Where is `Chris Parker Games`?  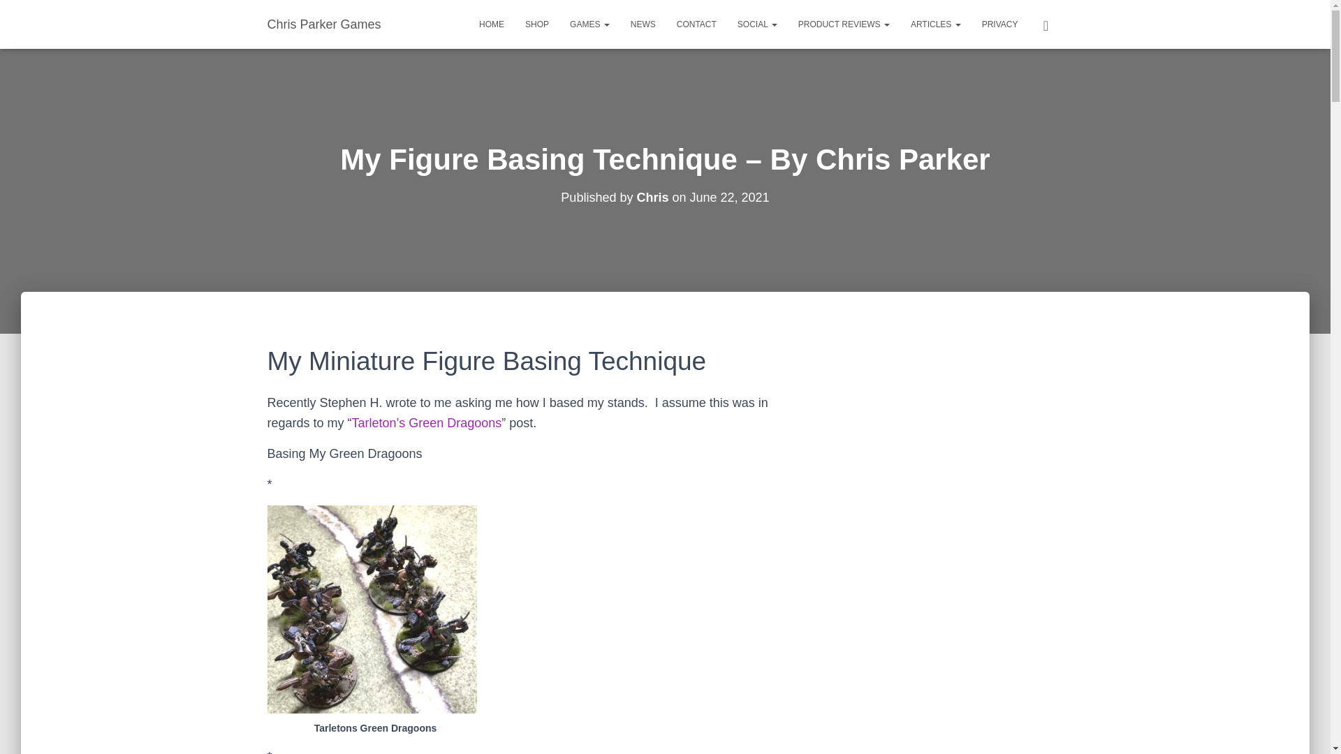
Chris Parker Games is located at coordinates (324, 24).